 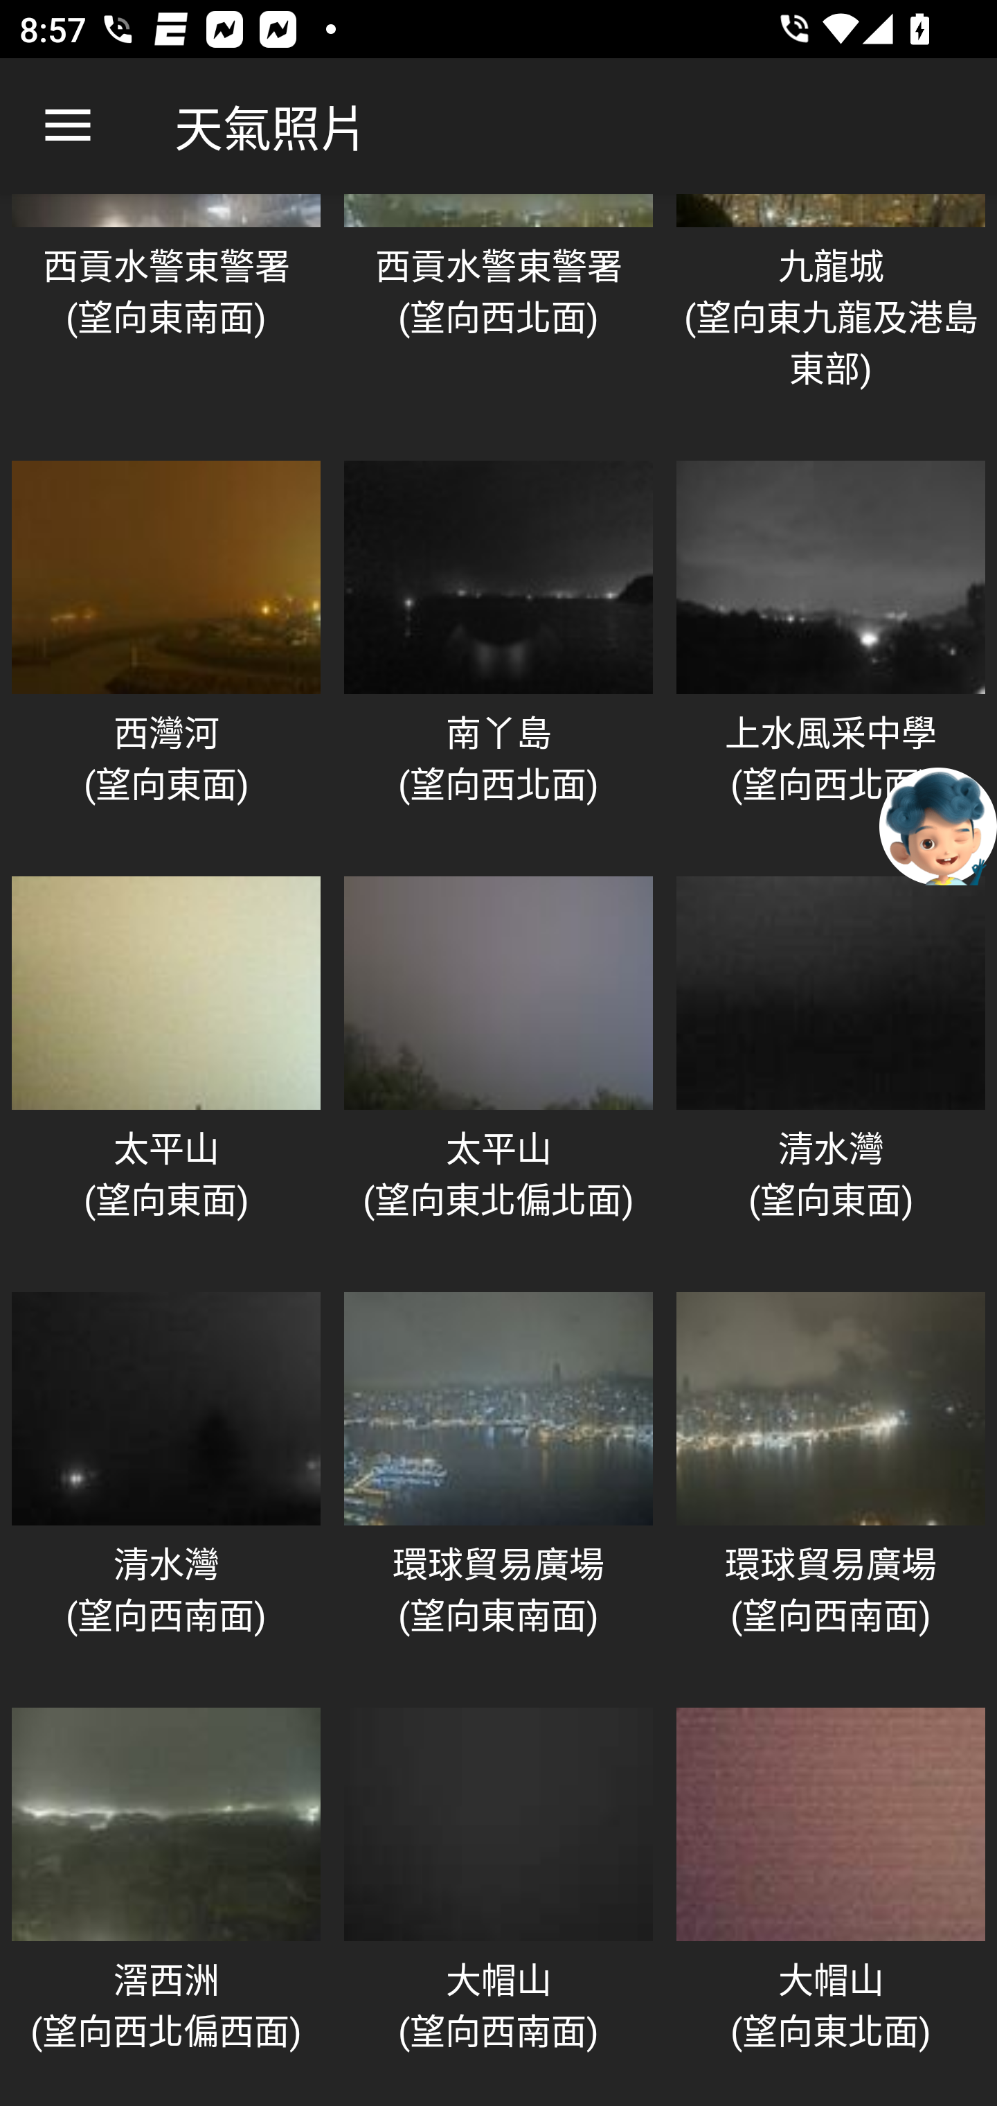 I want to click on 上水風采中學
(望向西北面), so click(x=831, y=654).